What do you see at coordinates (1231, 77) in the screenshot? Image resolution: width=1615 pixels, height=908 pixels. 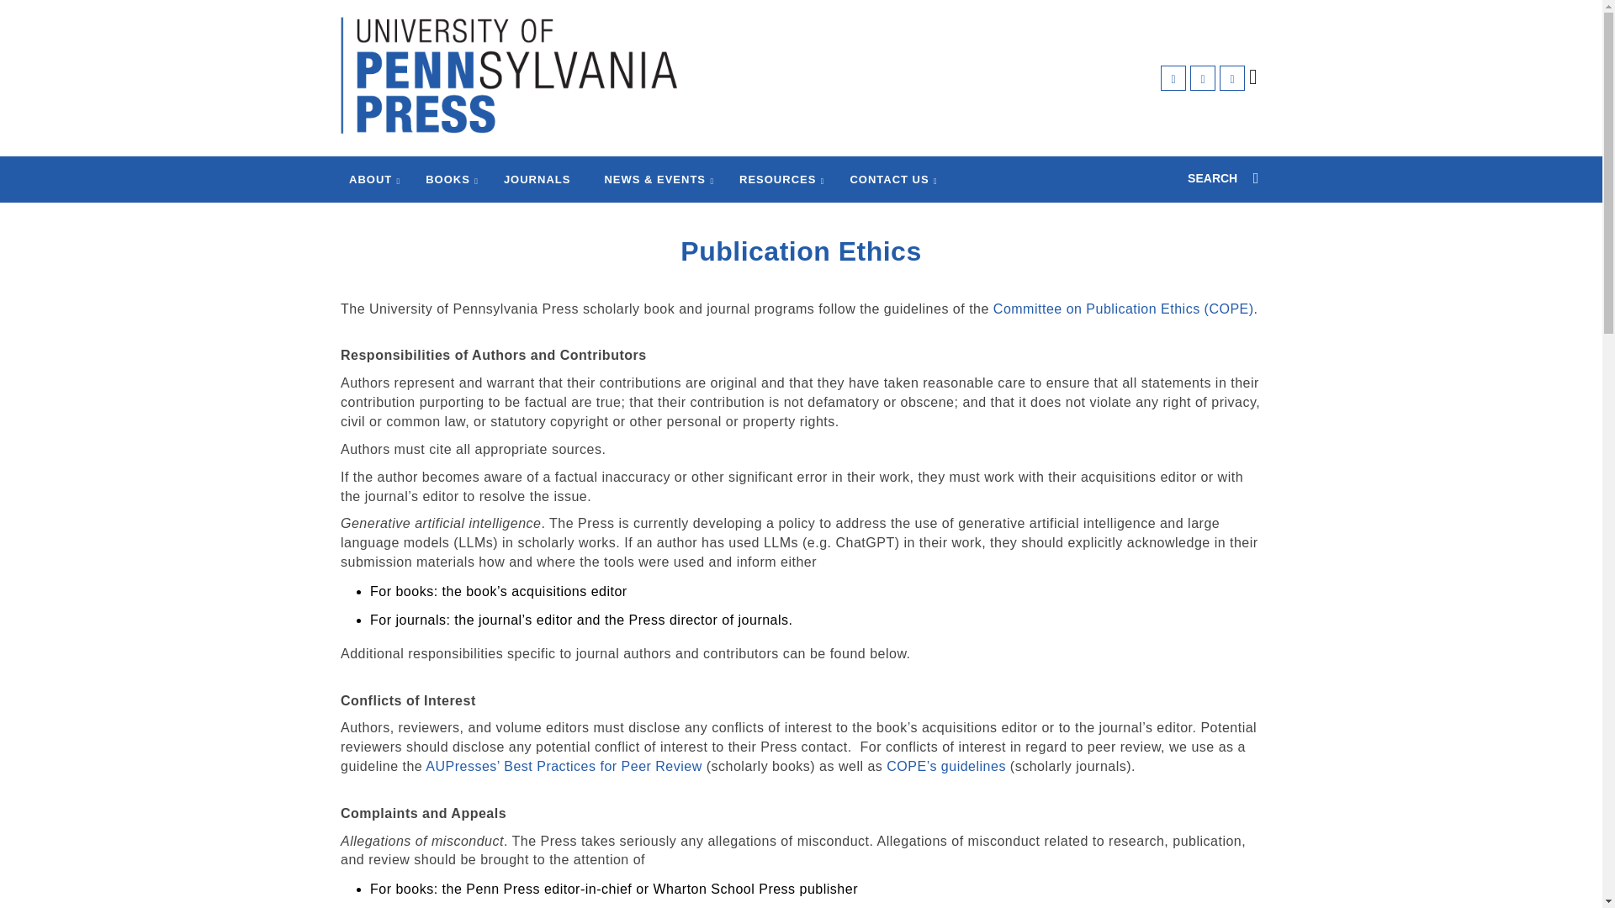 I see `Follow us on Instagram` at bounding box center [1231, 77].